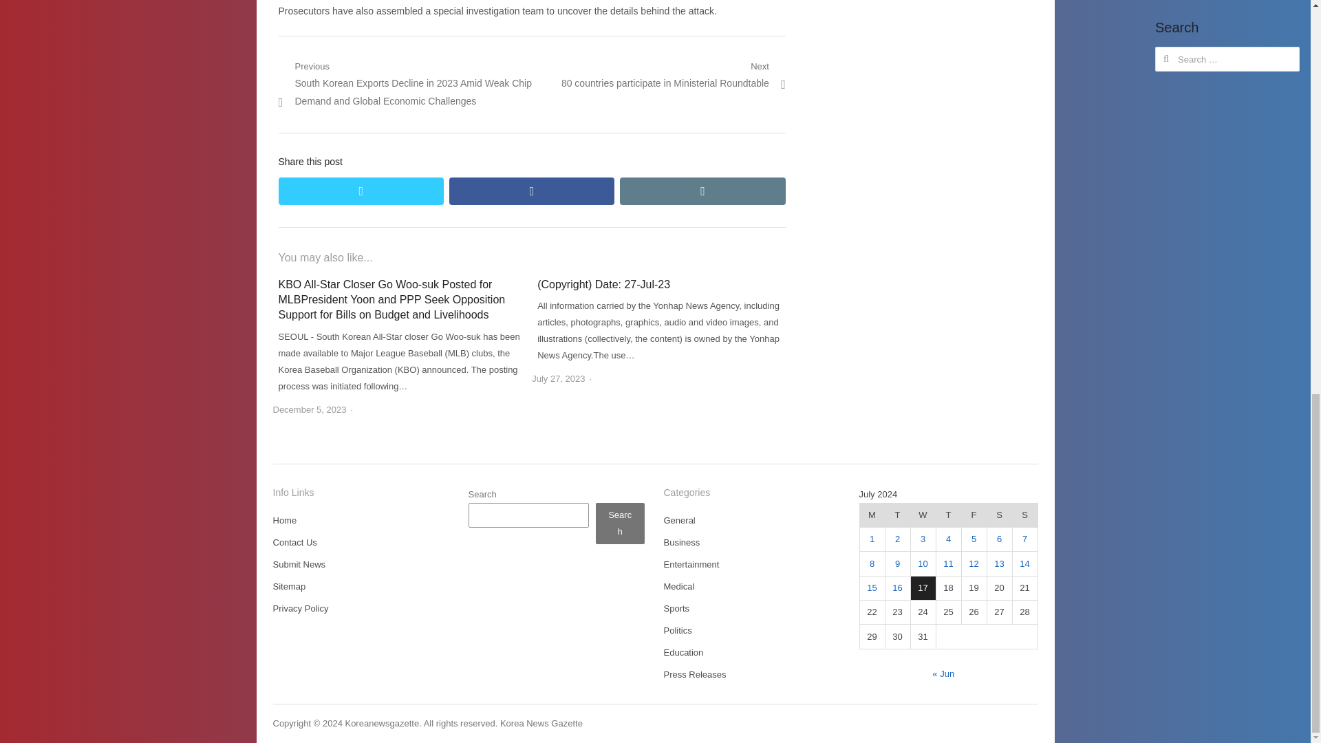  What do you see at coordinates (974, 515) in the screenshot?
I see `Friday` at bounding box center [974, 515].